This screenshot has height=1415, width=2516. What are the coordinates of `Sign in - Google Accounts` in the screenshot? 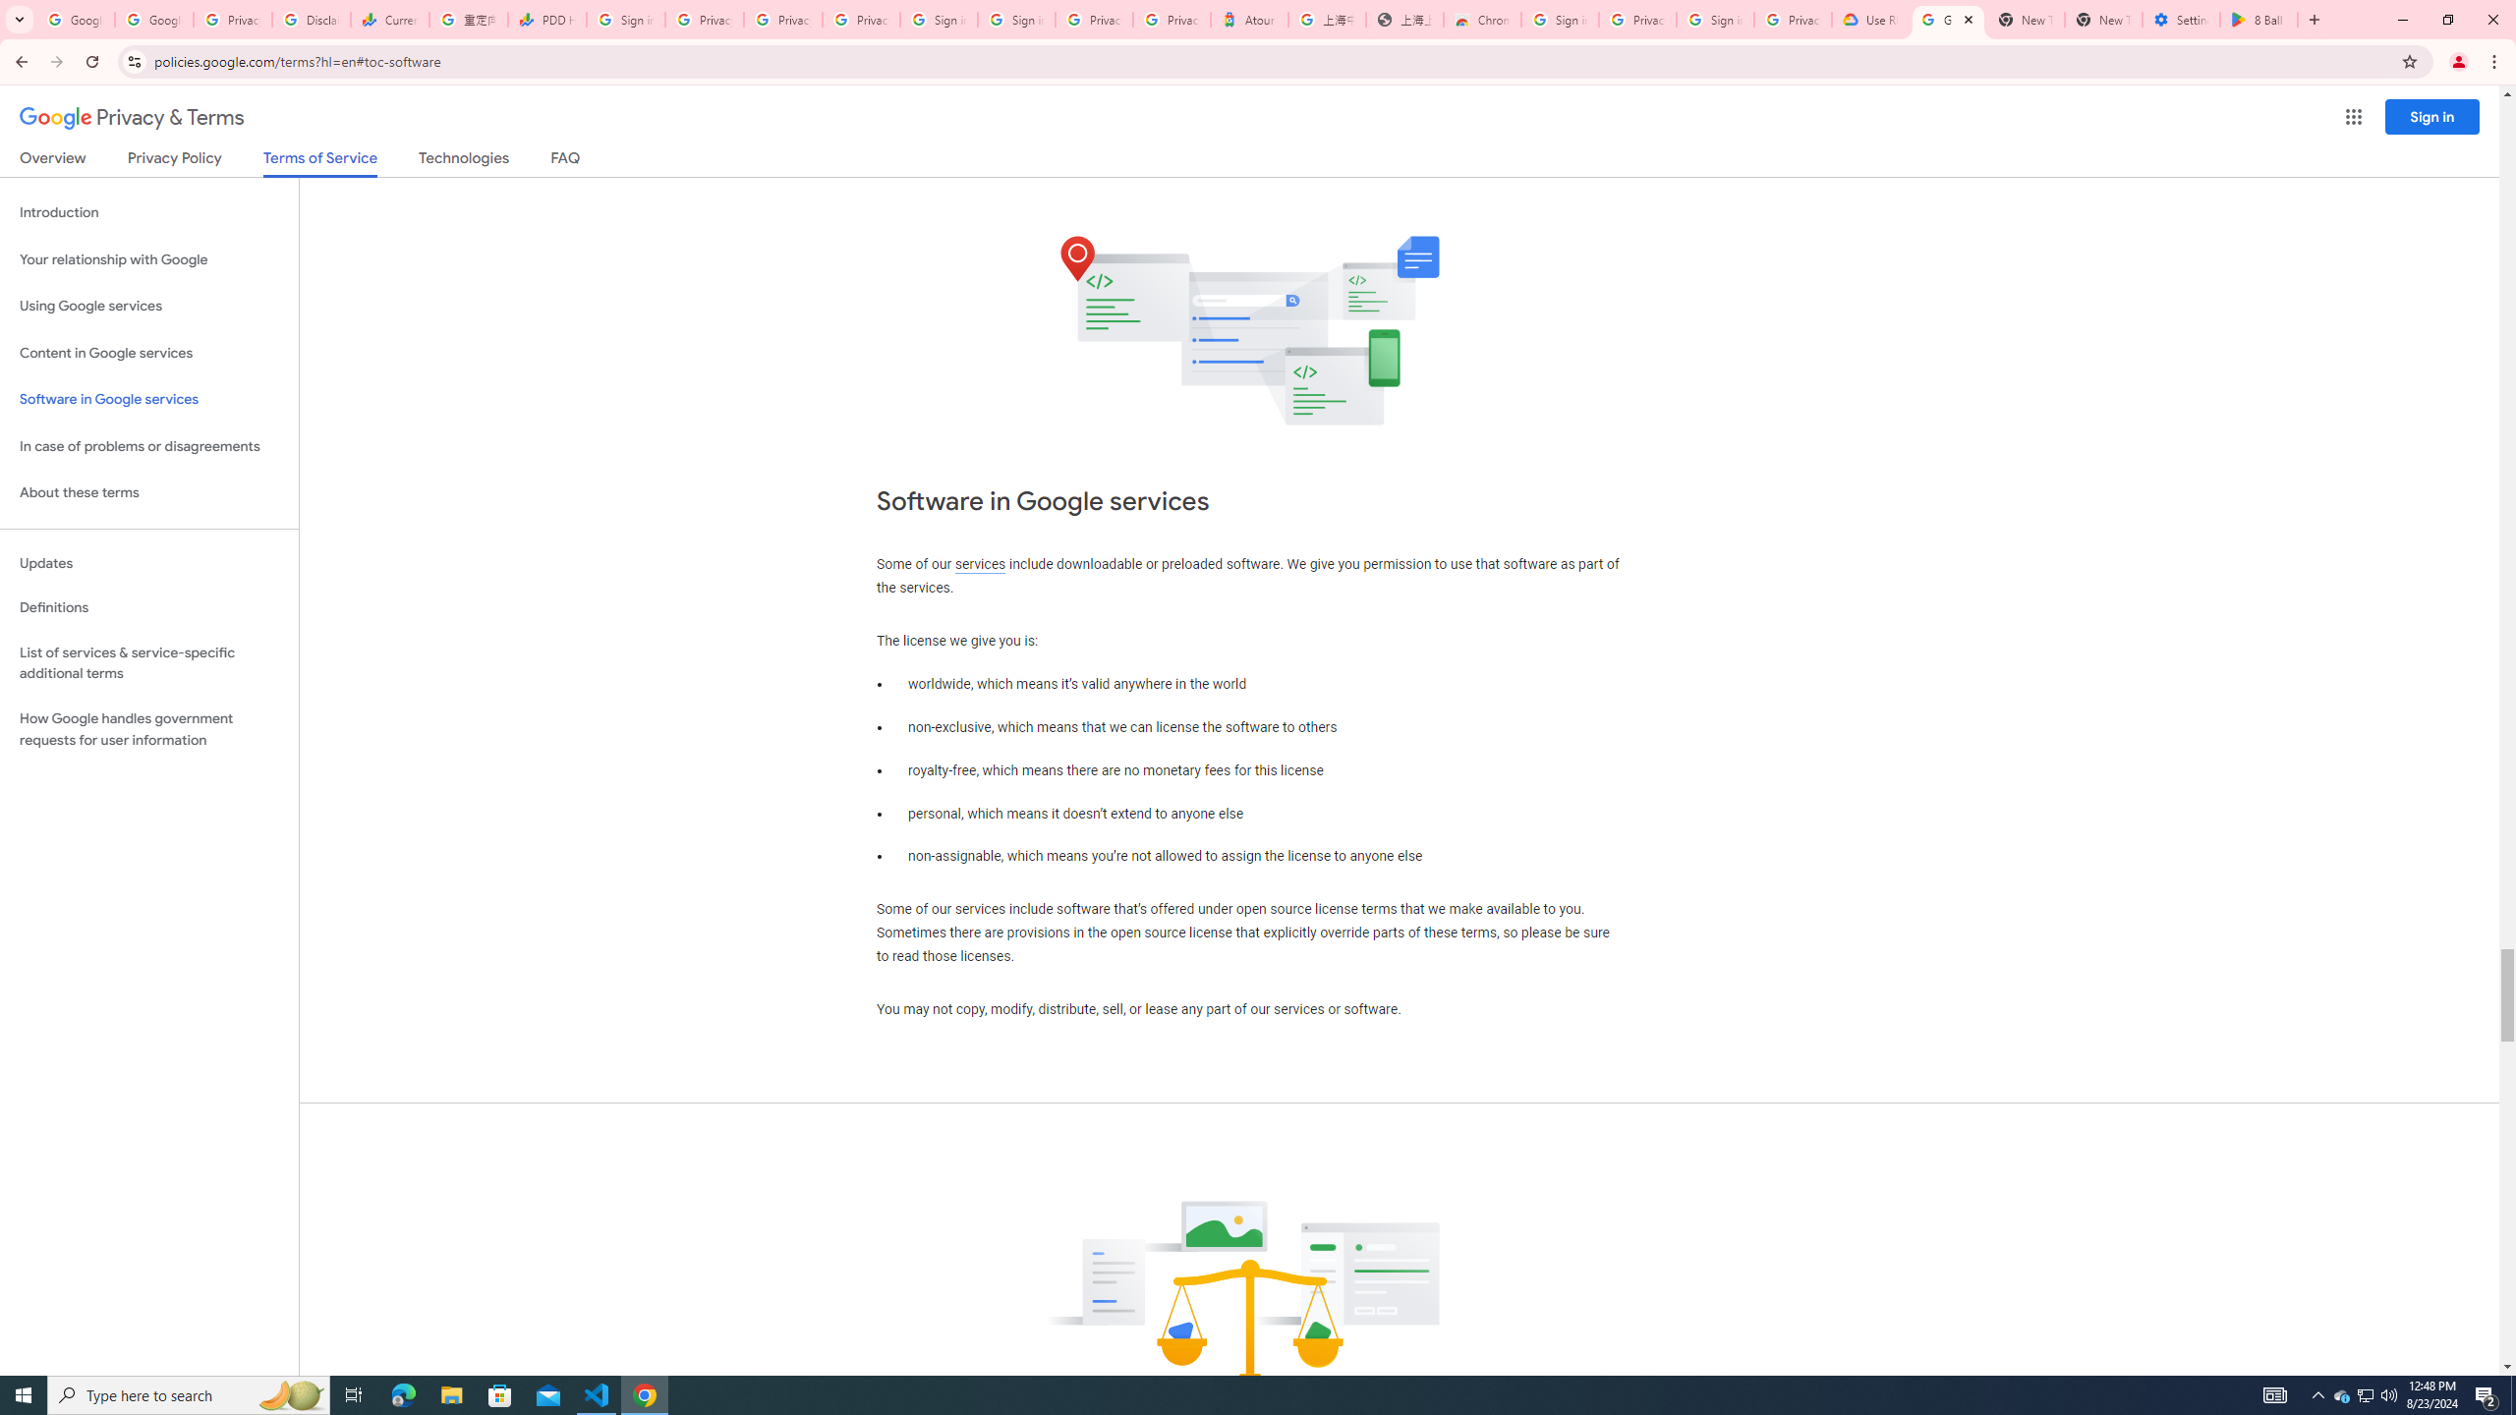 It's located at (1716, 20).